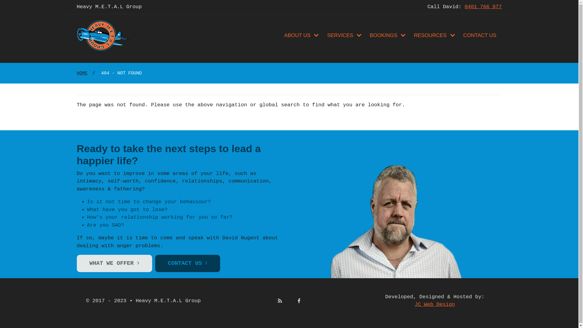 Image resolution: width=583 pixels, height=328 pixels. What do you see at coordinates (387, 36) in the screenshot?
I see `BOOKINGS  ` at bounding box center [387, 36].